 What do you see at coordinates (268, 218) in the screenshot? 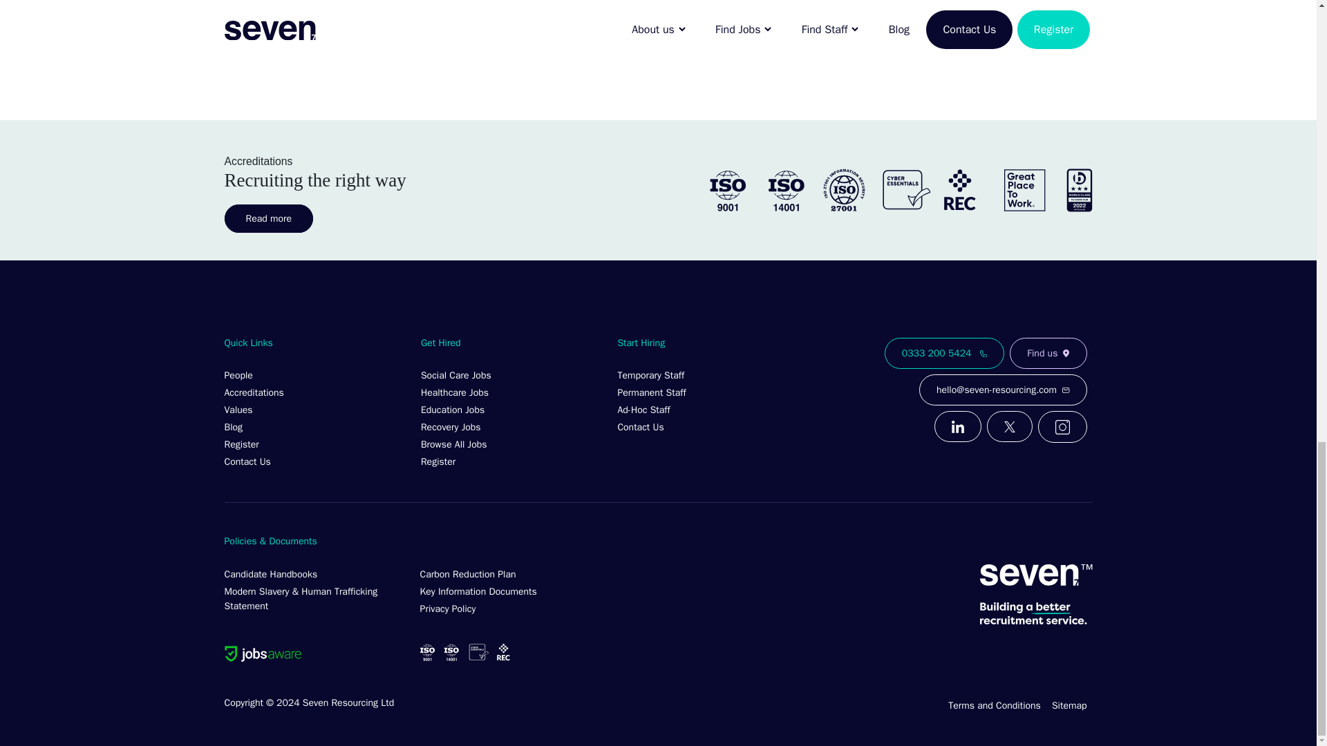
I see `Read more` at bounding box center [268, 218].